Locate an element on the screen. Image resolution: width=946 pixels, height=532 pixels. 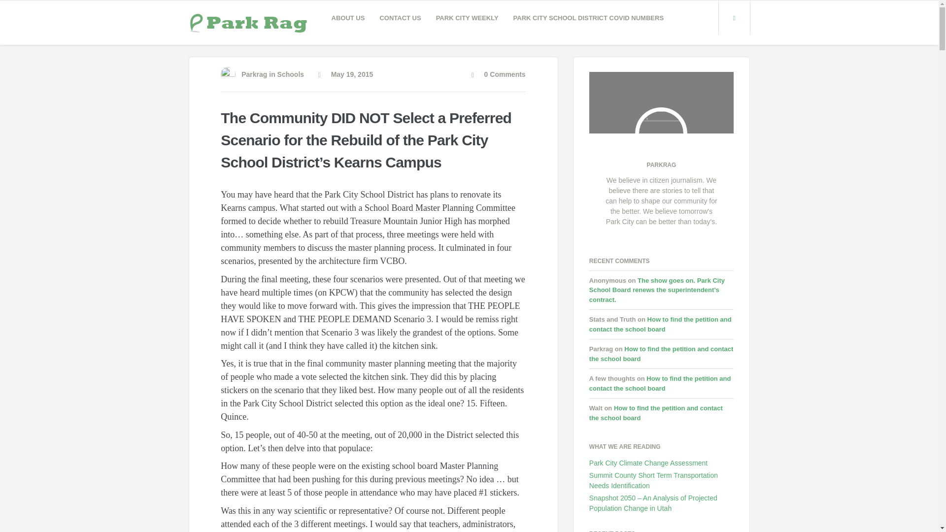
ABOUT US is located at coordinates (348, 18).